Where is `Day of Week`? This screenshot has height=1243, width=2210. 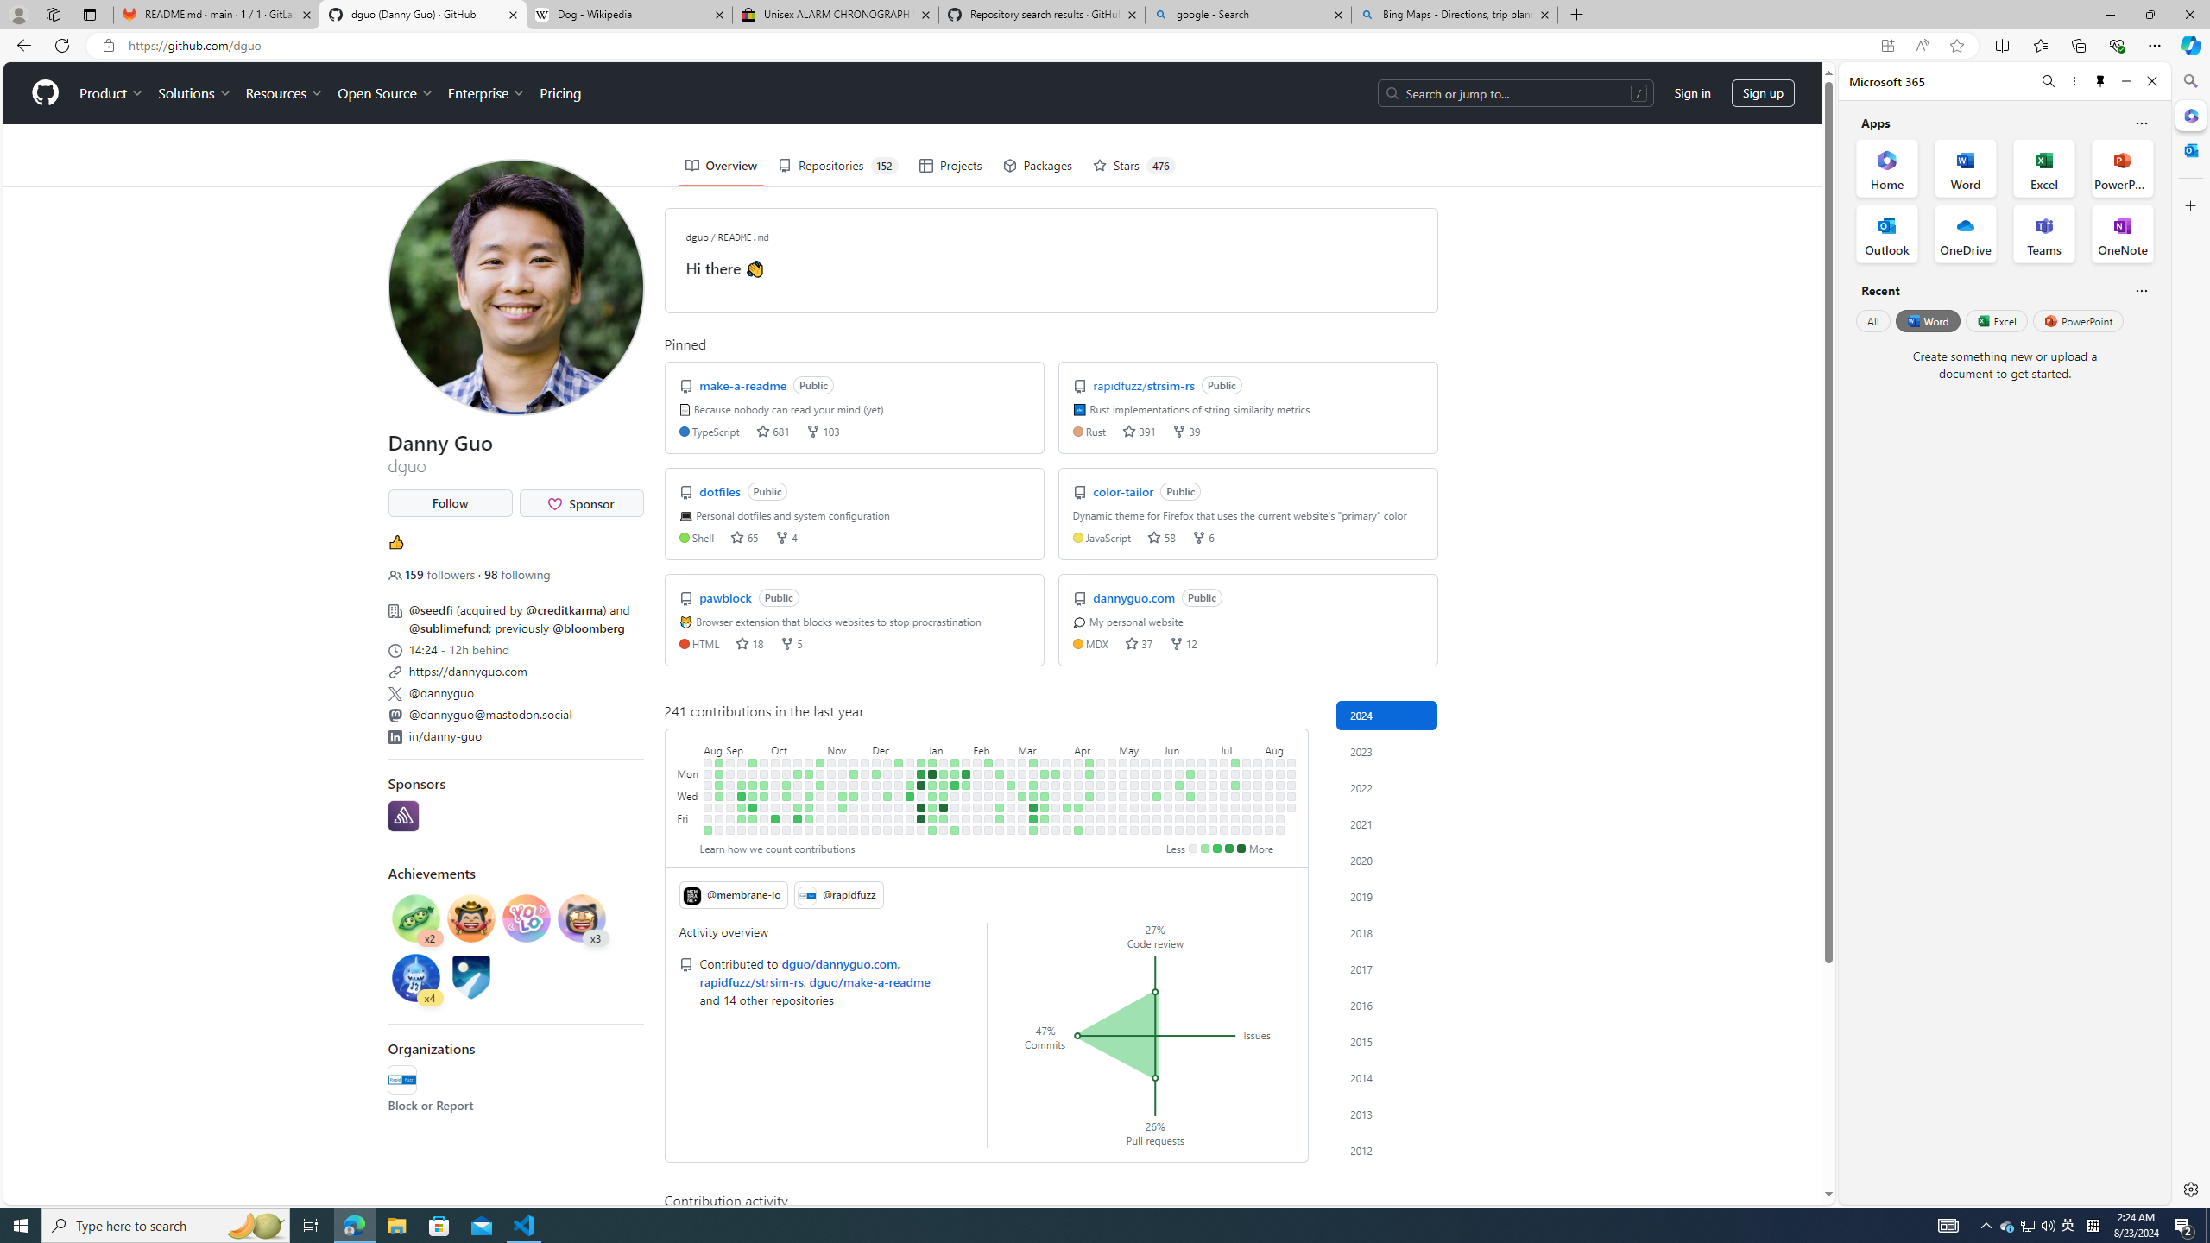 Day of Week is located at coordinates (689, 748).